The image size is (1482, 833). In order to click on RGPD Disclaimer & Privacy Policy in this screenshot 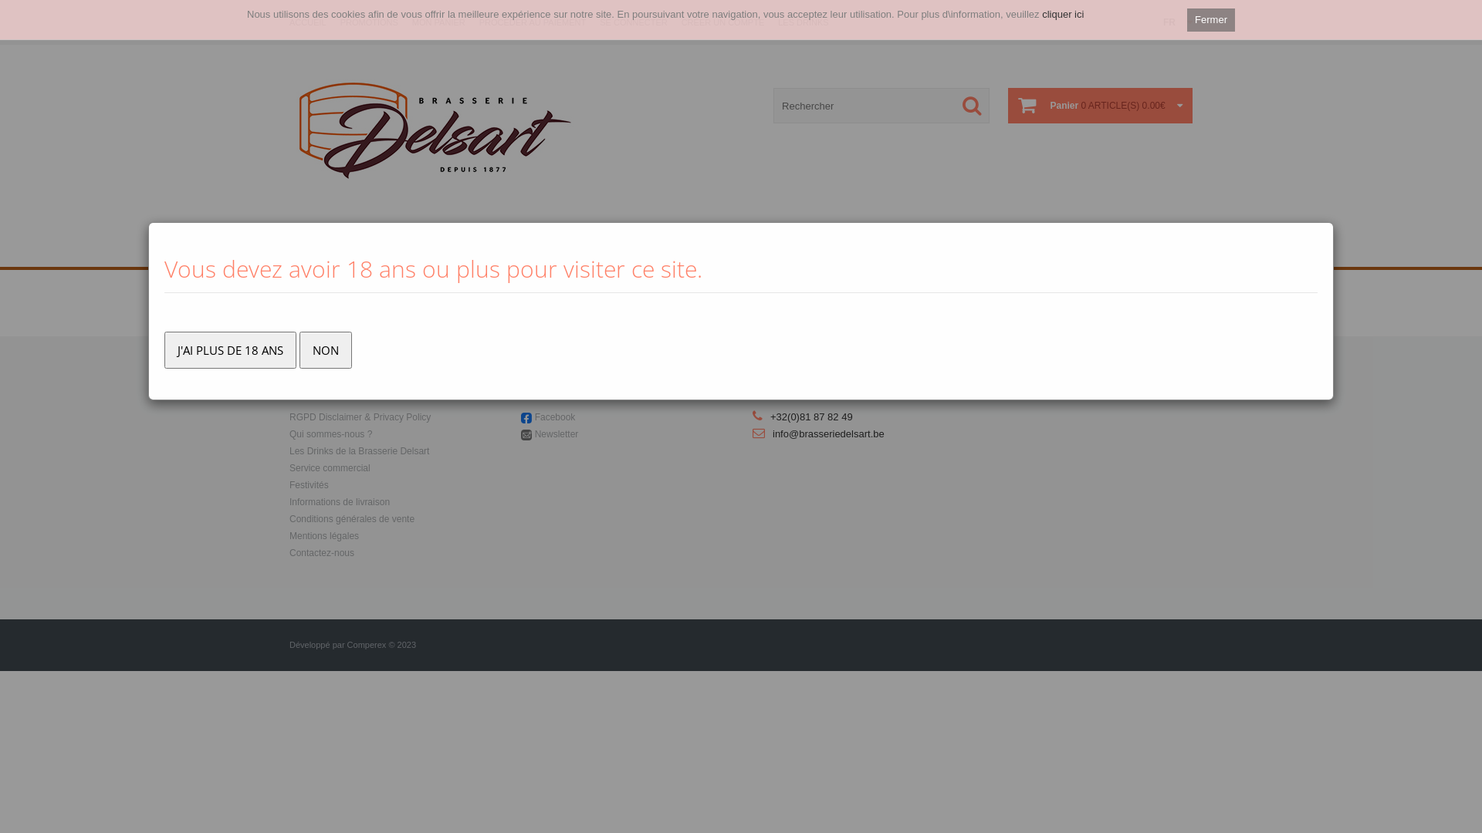, I will do `click(360, 417)`.